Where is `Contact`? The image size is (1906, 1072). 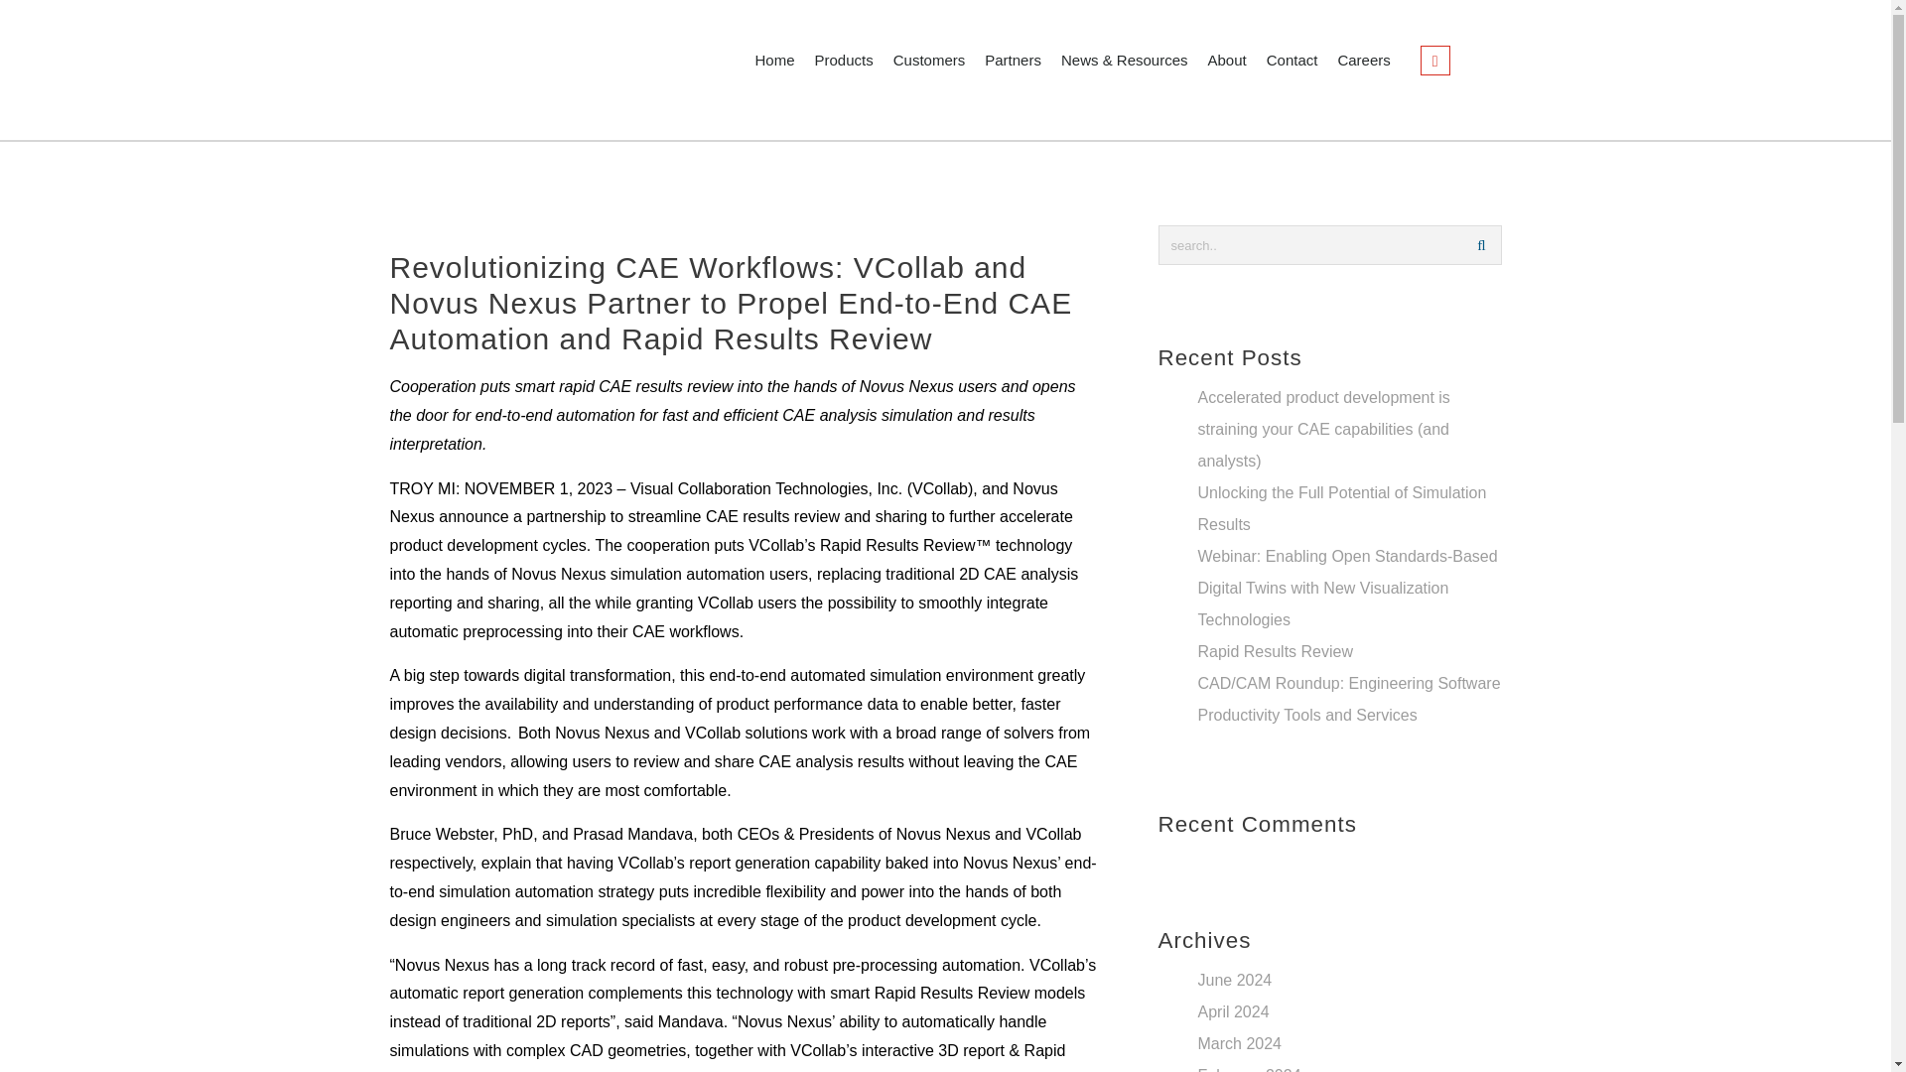 Contact is located at coordinates (1293, 60).